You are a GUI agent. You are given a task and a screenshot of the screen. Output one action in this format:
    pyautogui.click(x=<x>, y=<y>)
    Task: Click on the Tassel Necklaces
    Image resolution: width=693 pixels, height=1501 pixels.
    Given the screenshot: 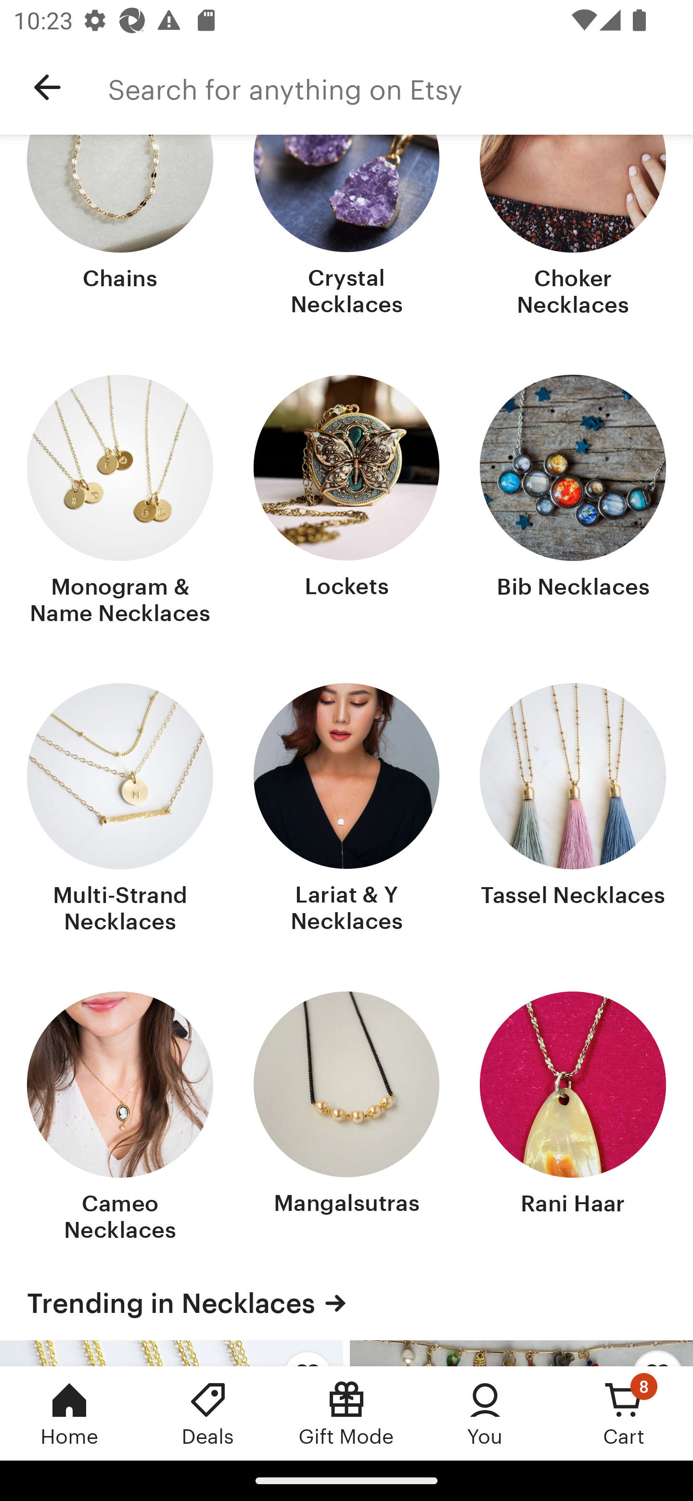 What is the action you would take?
    pyautogui.click(x=573, y=810)
    